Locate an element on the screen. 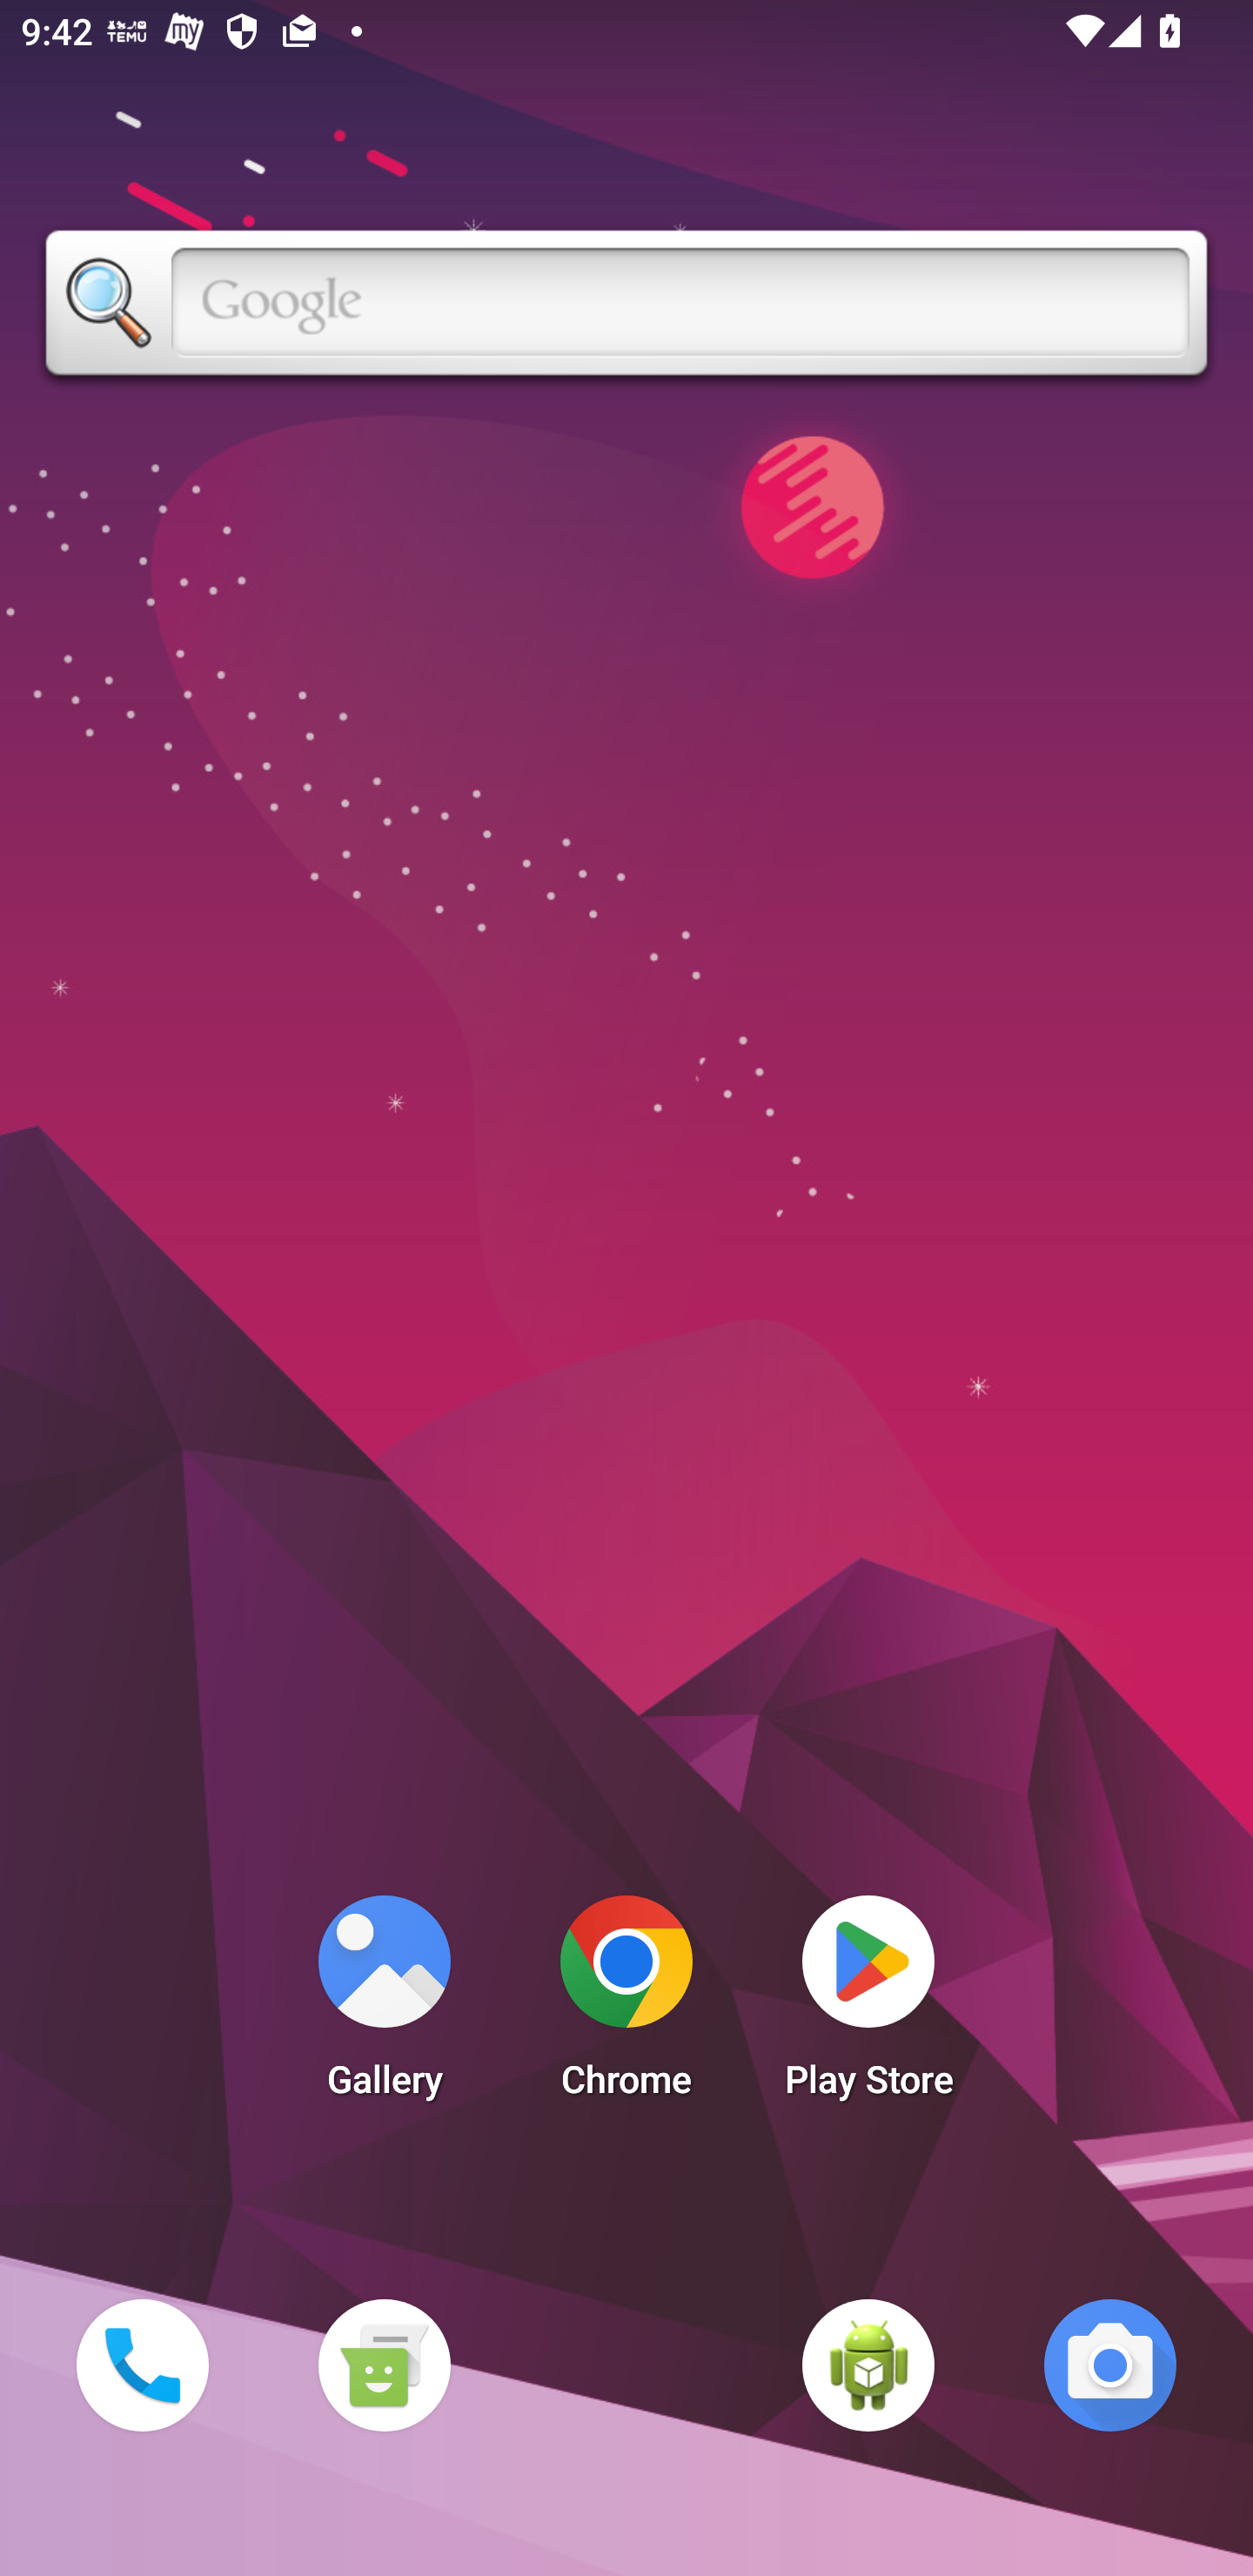 Image resolution: width=1253 pixels, height=2576 pixels. Camera is located at coordinates (1110, 2365).